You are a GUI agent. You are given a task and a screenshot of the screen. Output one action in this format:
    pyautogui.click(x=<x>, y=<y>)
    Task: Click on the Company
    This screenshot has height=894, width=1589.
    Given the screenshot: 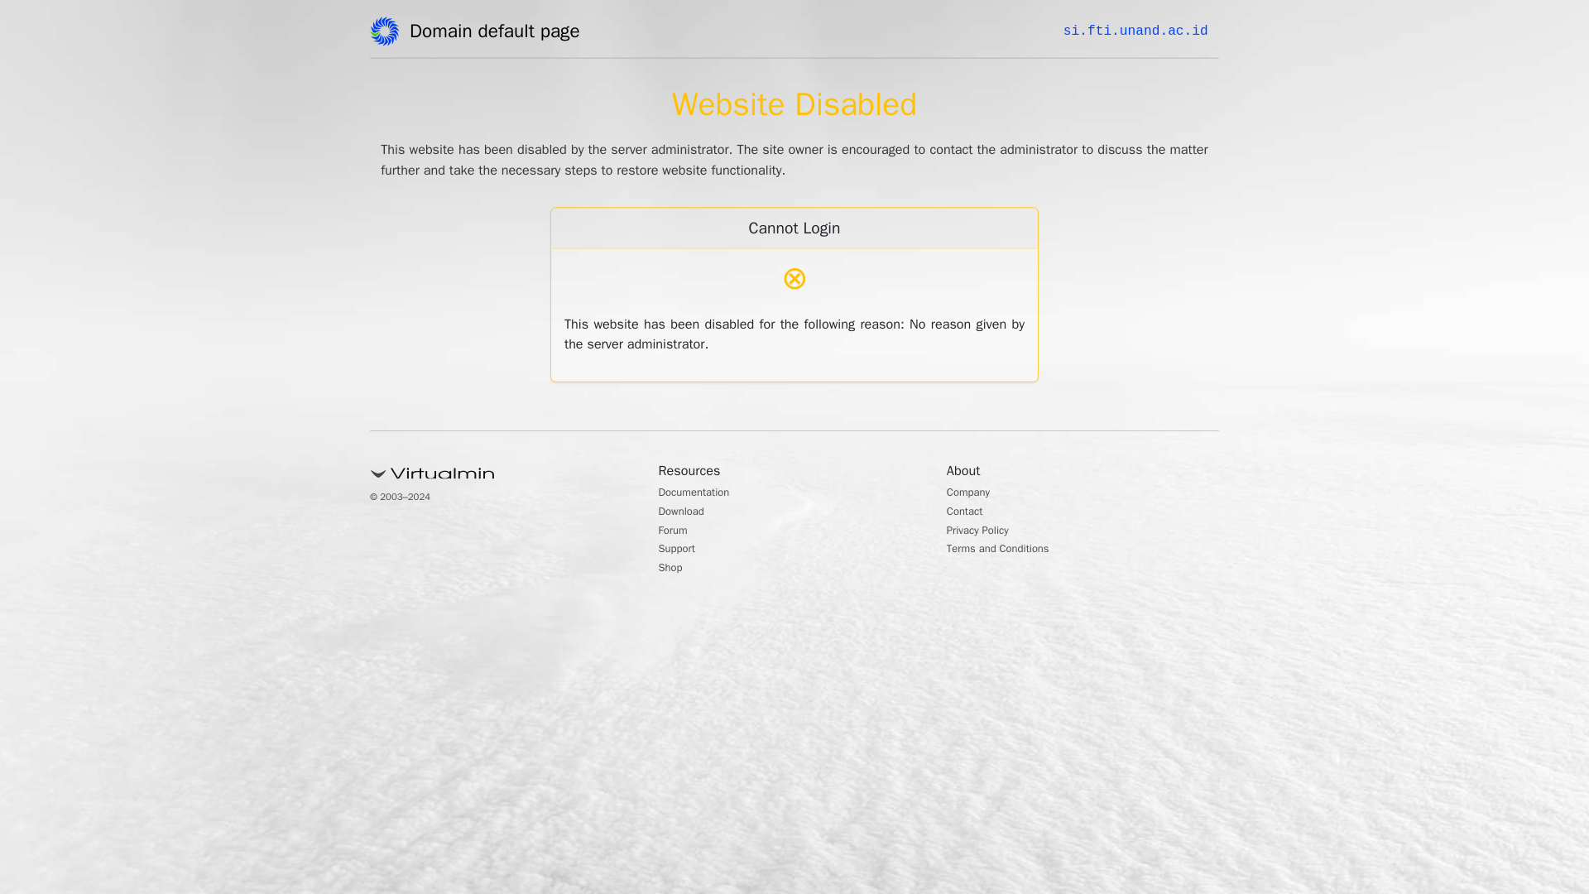 What is the action you would take?
    pyautogui.click(x=973, y=493)
    